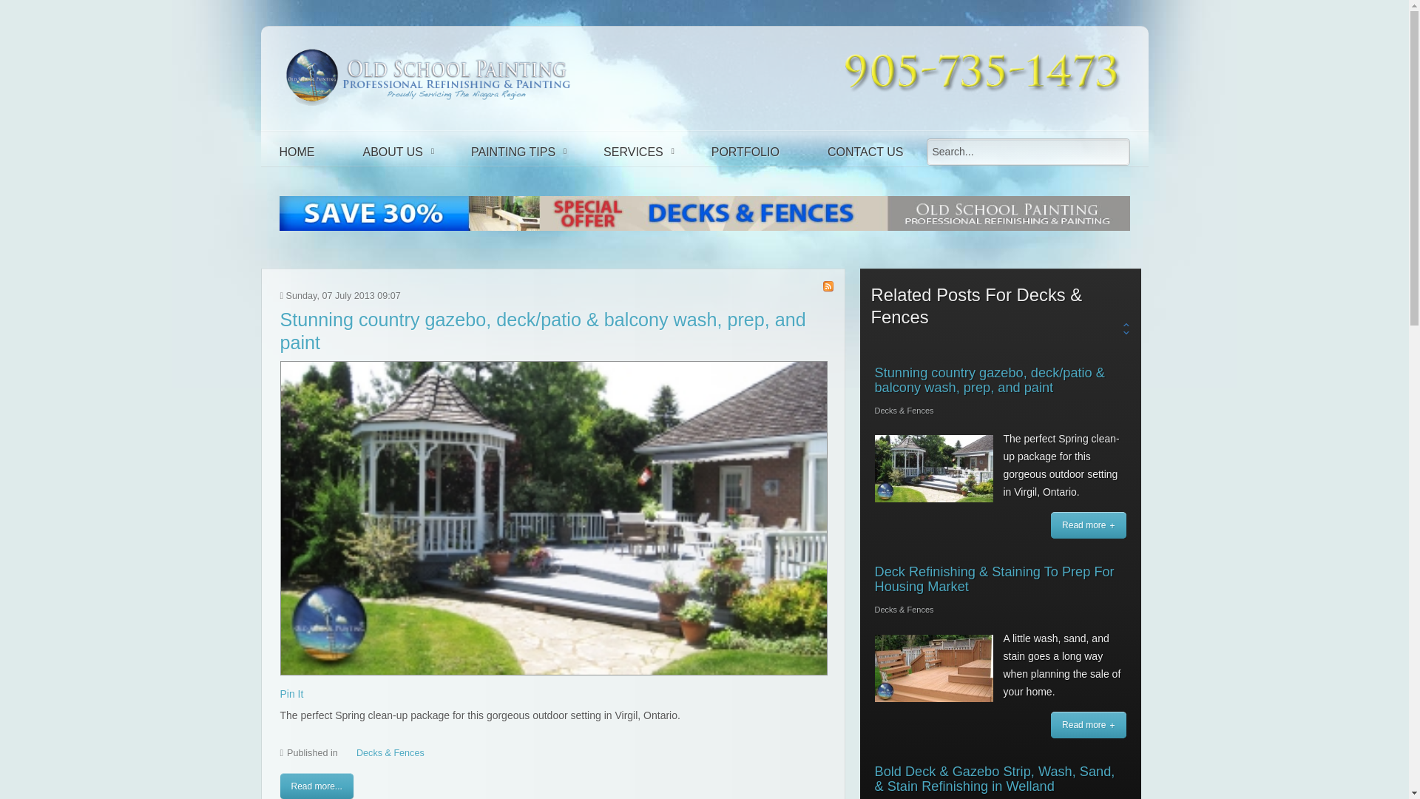 The image size is (1420, 799). What do you see at coordinates (393, 151) in the screenshot?
I see `ABOUT US` at bounding box center [393, 151].